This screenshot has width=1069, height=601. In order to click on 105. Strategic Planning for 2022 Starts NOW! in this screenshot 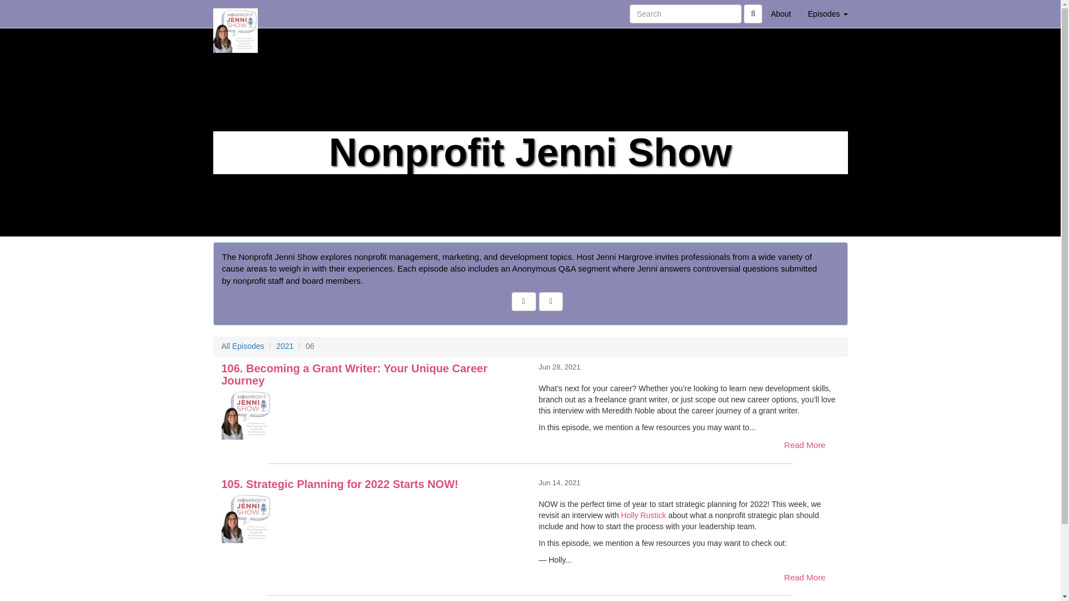, I will do `click(372, 518)`.